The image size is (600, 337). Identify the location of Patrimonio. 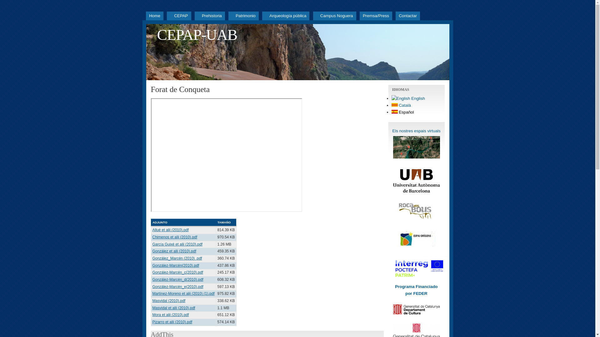
(244, 16).